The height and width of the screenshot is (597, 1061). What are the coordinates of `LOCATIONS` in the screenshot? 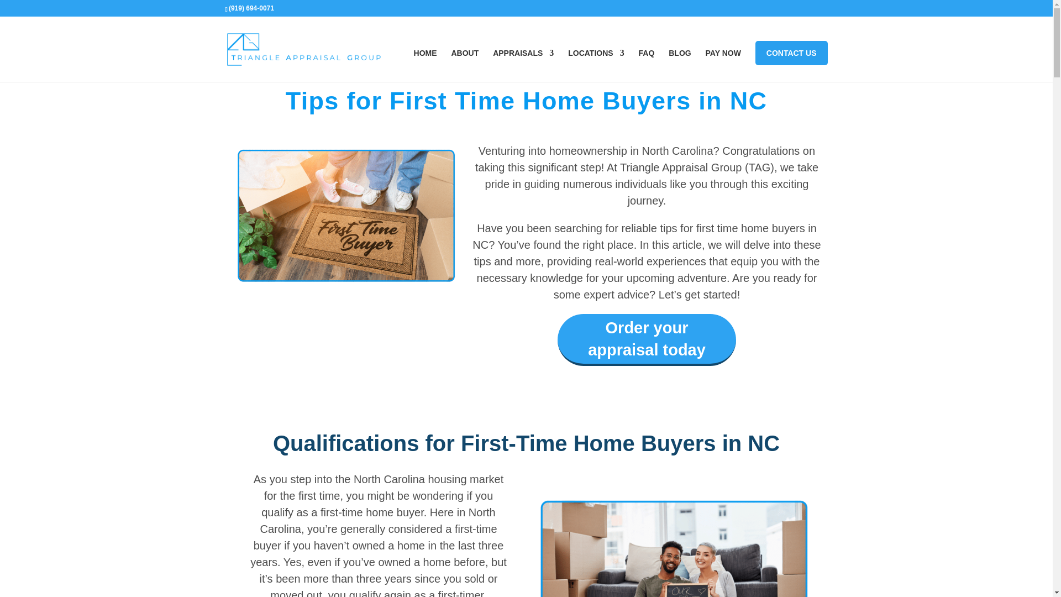 It's located at (596, 65).